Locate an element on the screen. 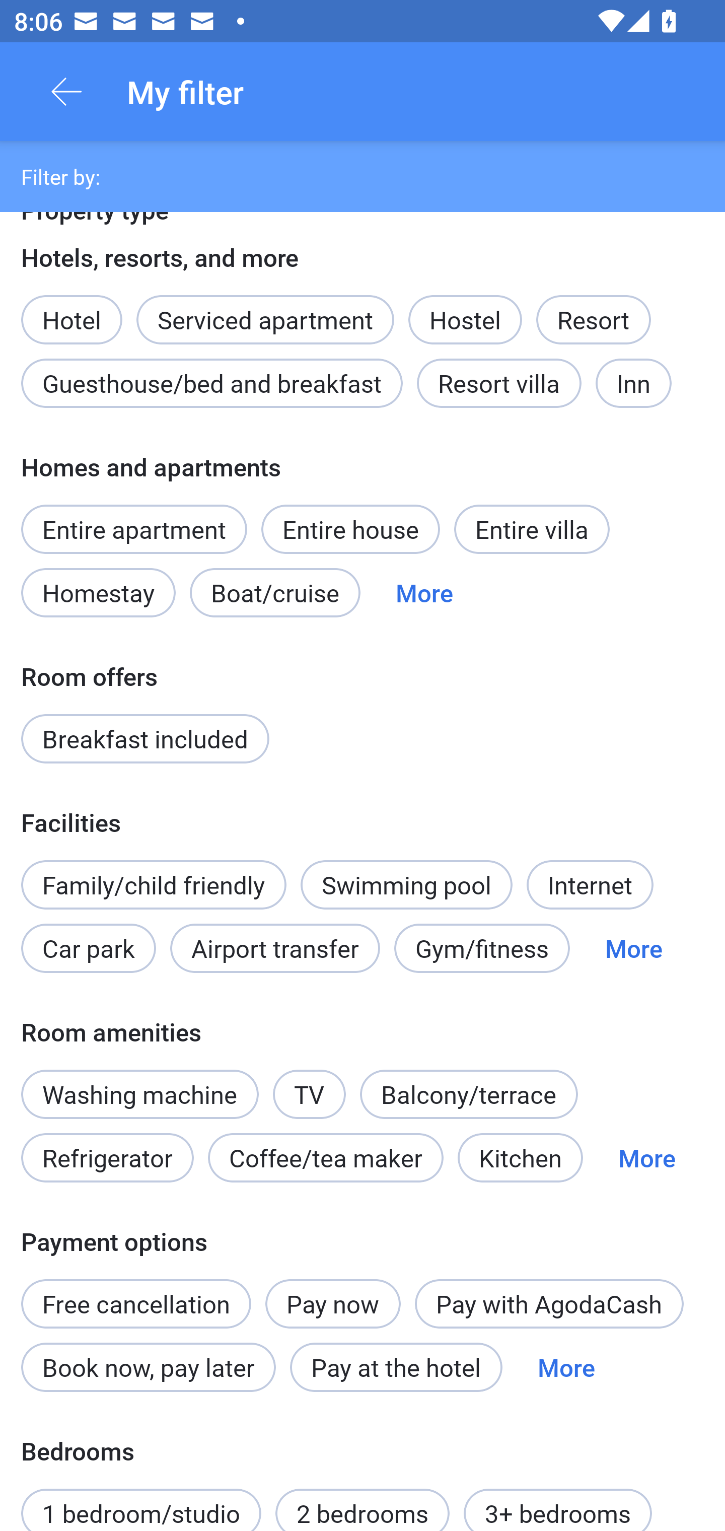  Internet is located at coordinates (590, 885).